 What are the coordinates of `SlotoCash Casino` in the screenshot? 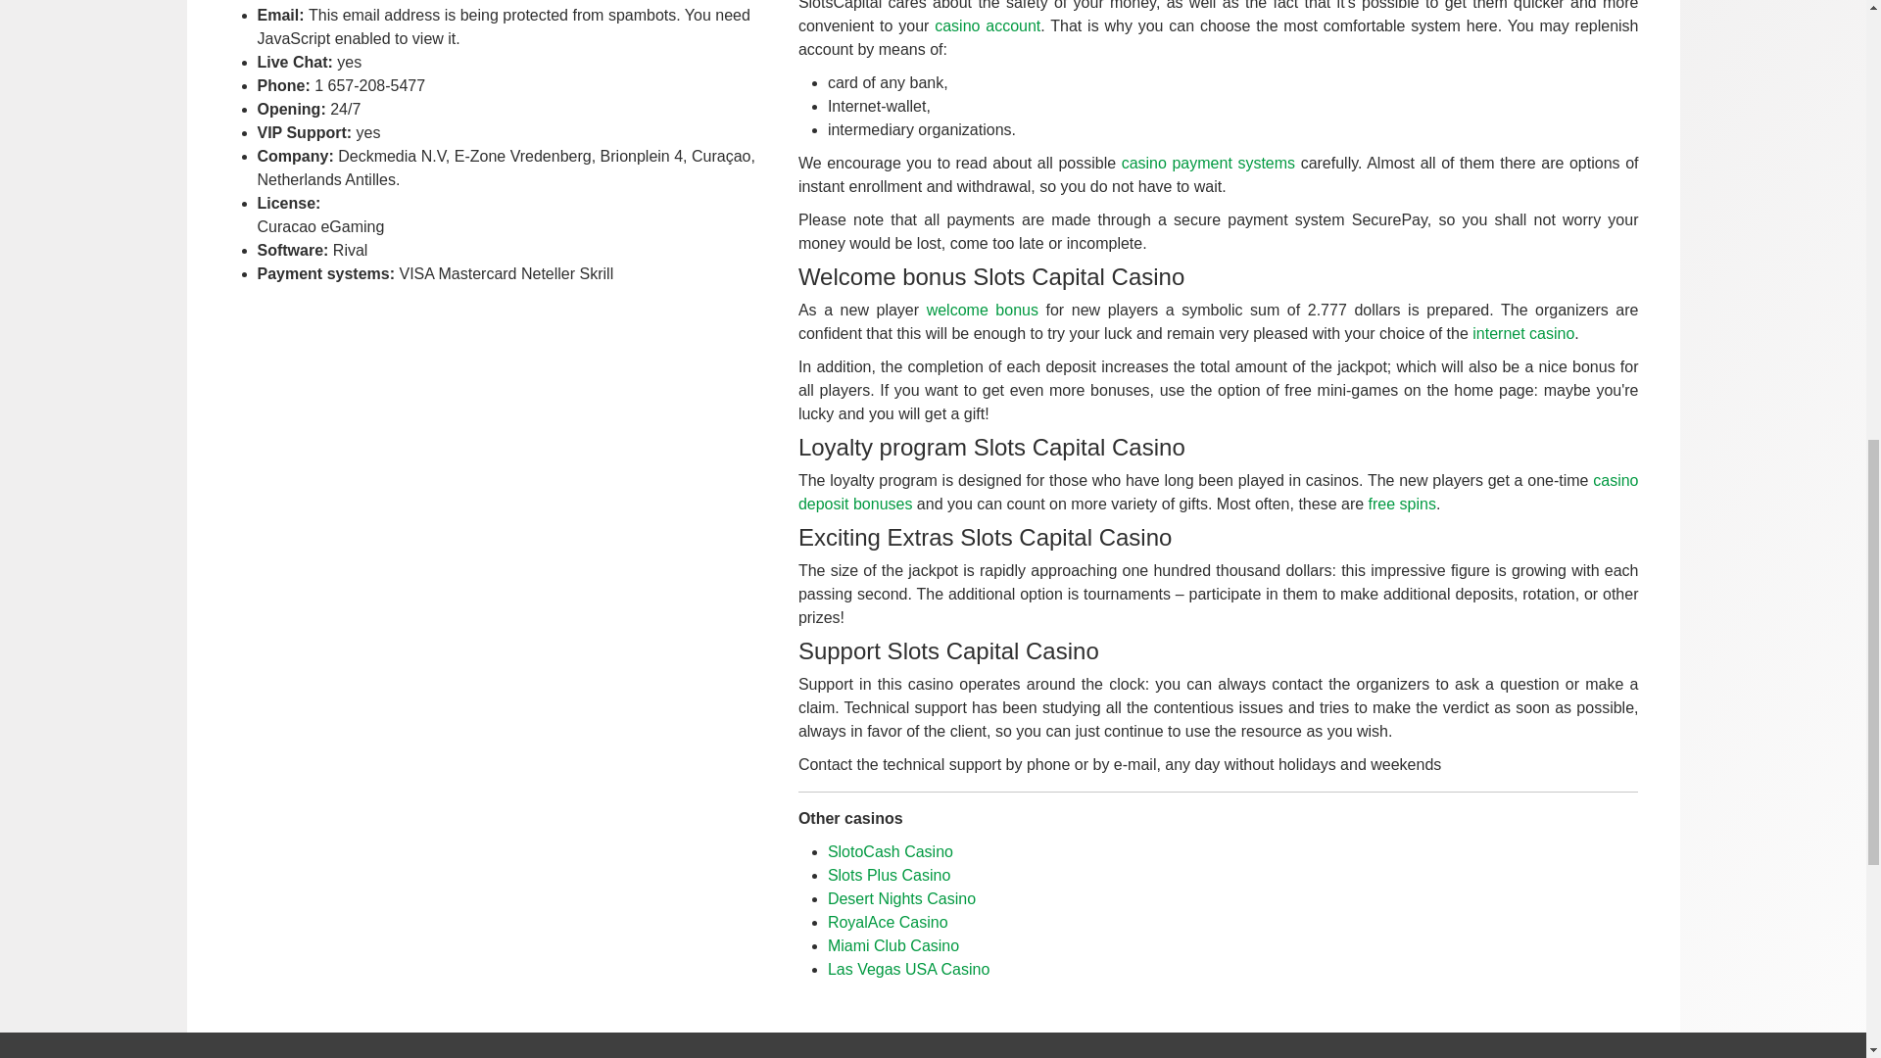 It's located at (890, 850).